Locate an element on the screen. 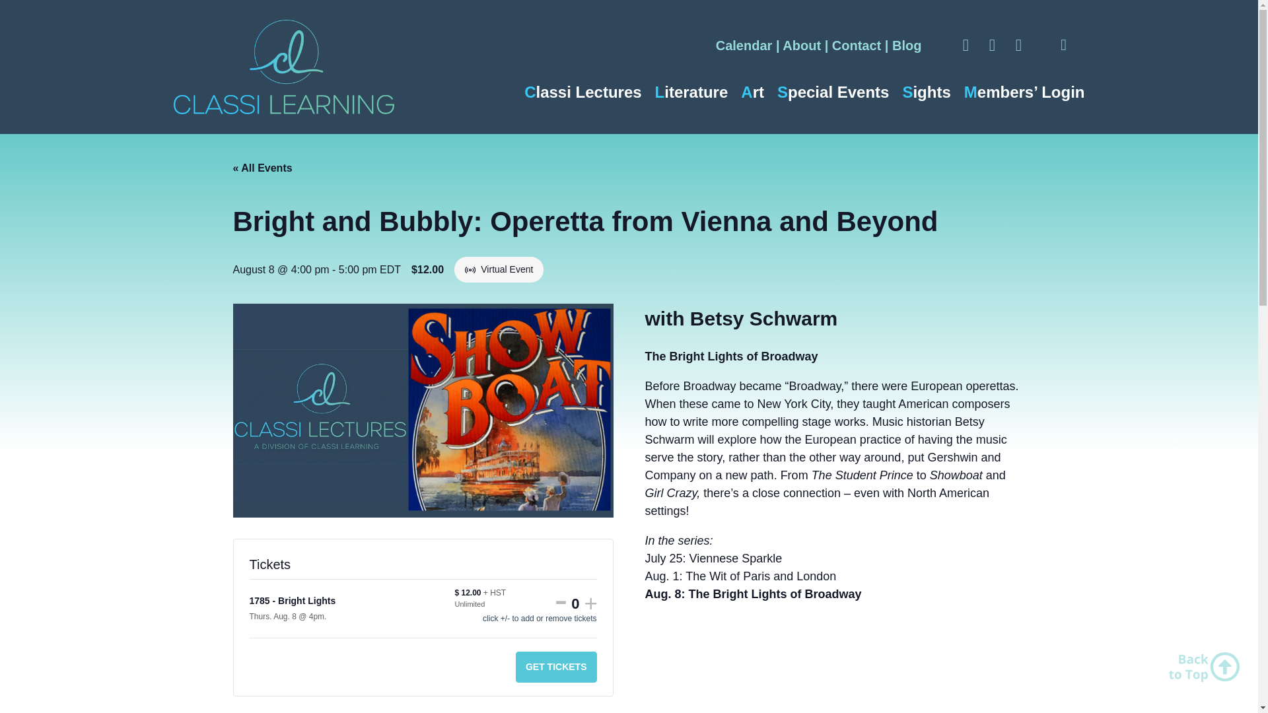 The image size is (1268, 713). Calendar is located at coordinates (744, 45).